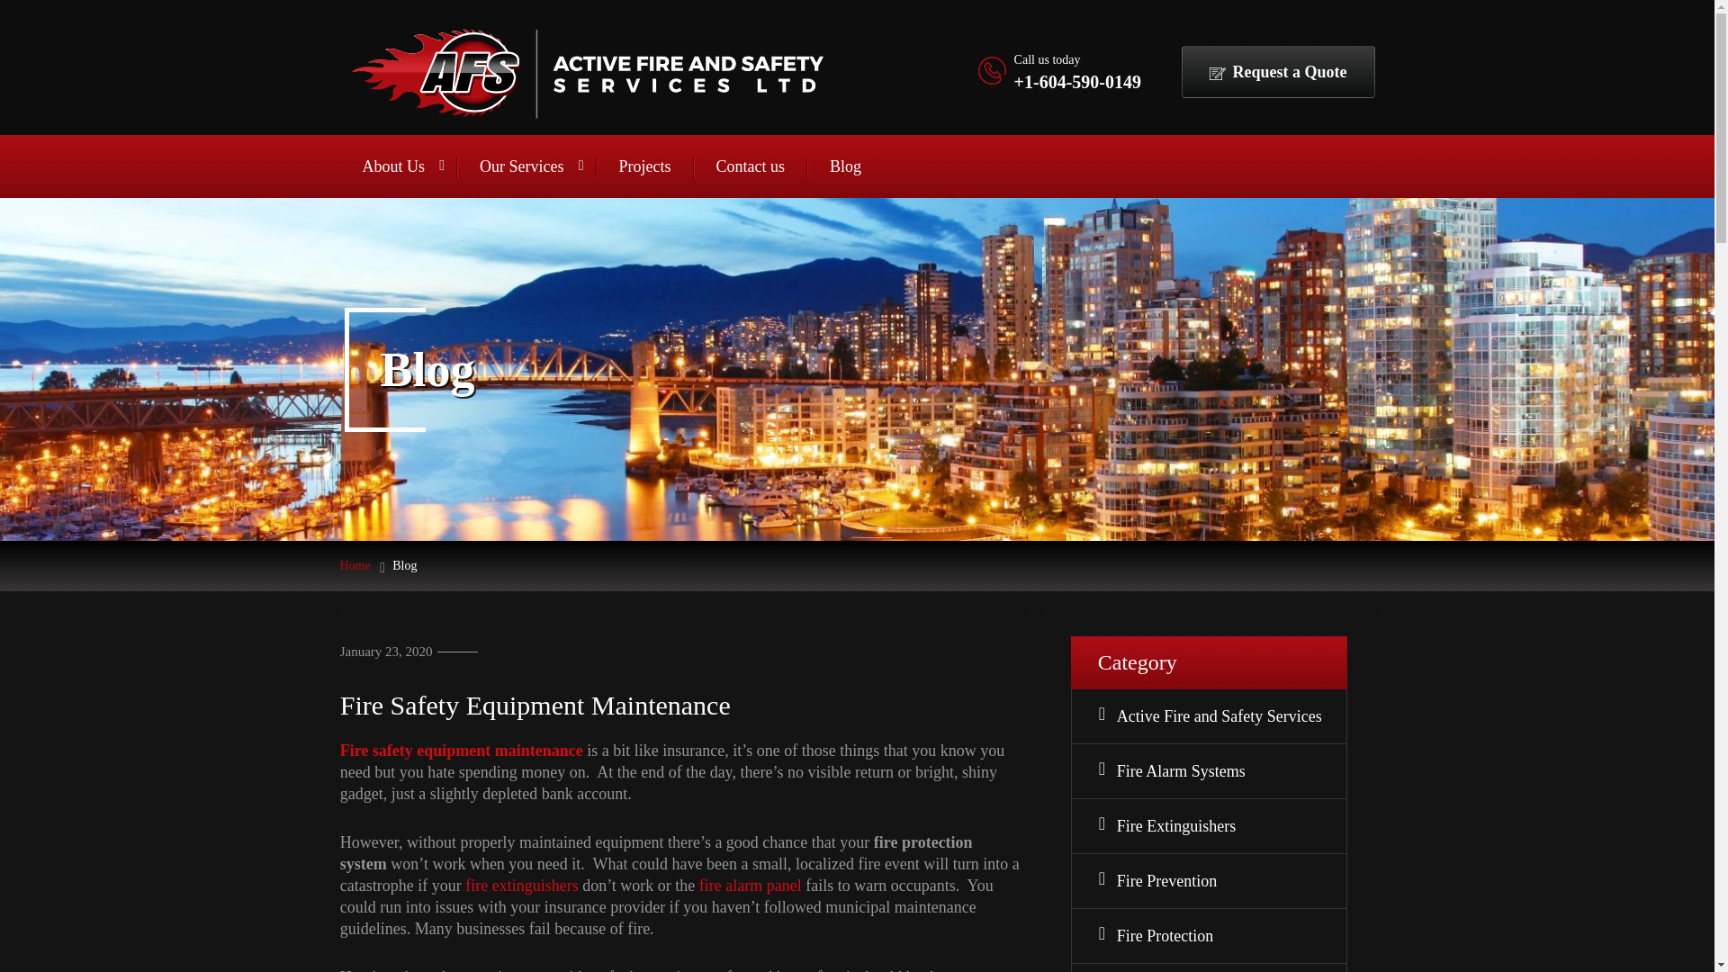 The width and height of the screenshot is (1728, 972). I want to click on Active Fire and Safety Services, so click(1222, 716).